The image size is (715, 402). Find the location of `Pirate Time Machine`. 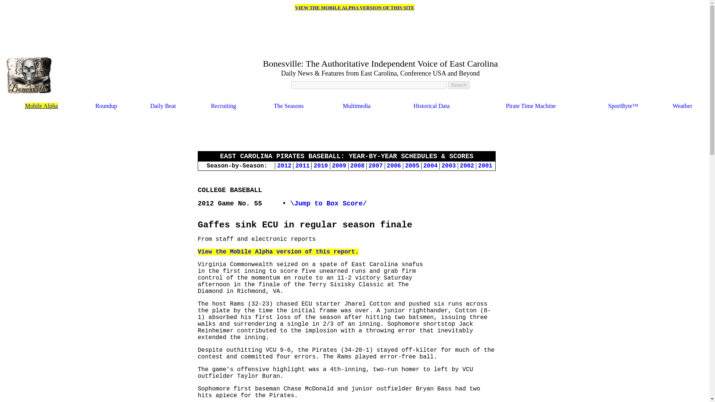

Pirate Time Machine is located at coordinates (530, 106).